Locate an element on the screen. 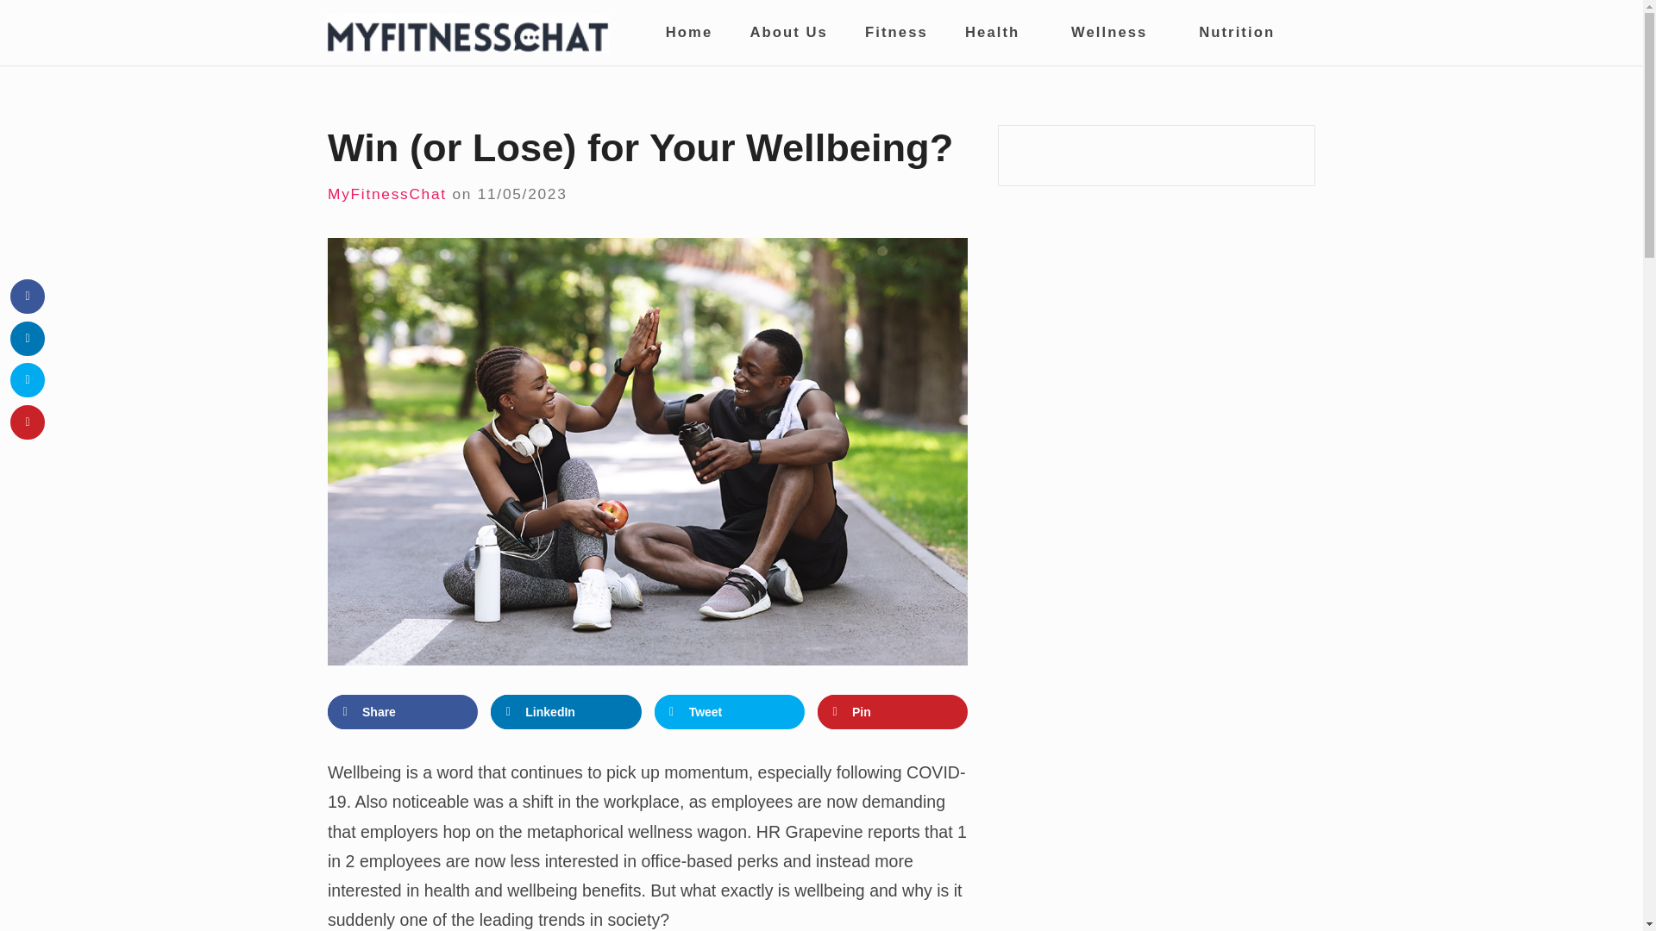  Pin is located at coordinates (892, 711).